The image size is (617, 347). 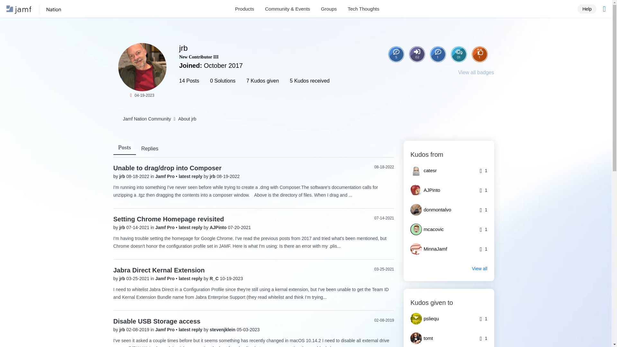 I want to click on latest reply, so click(x=191, y=330).